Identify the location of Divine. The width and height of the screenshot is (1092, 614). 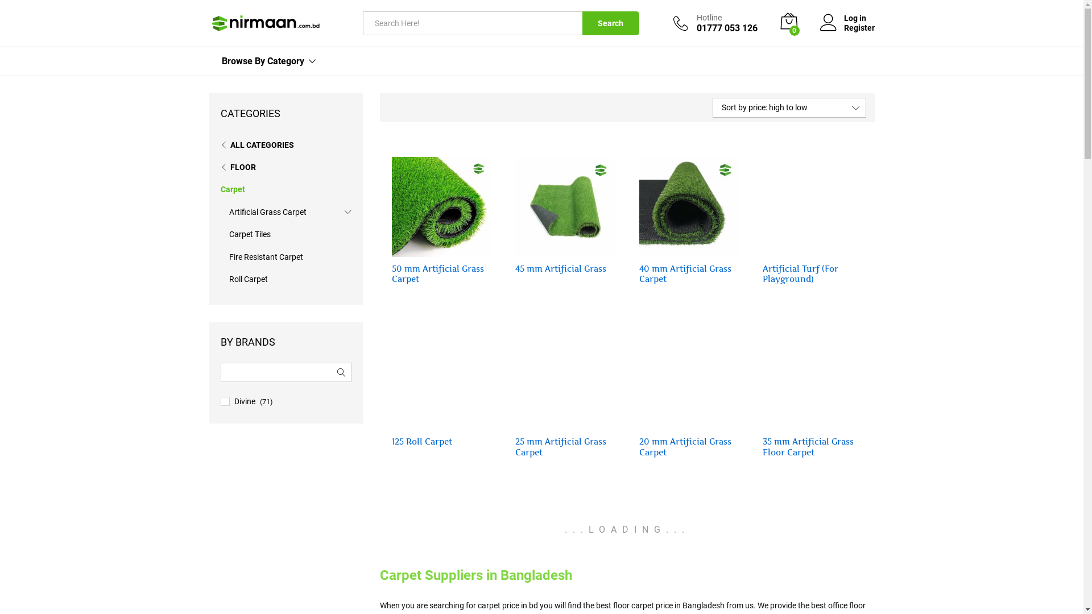
(245, 401).